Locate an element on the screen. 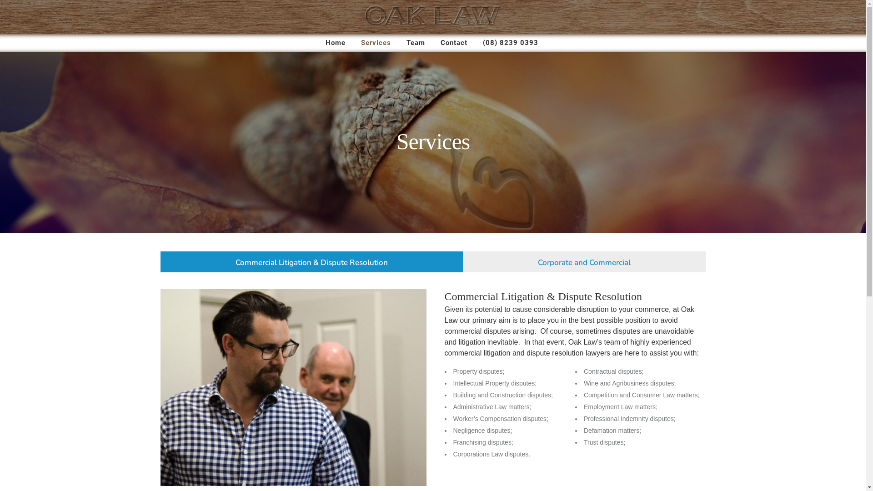 This screenshot has height=491, width=873. Corporate and Commercial is located at coordinates (584, 261).